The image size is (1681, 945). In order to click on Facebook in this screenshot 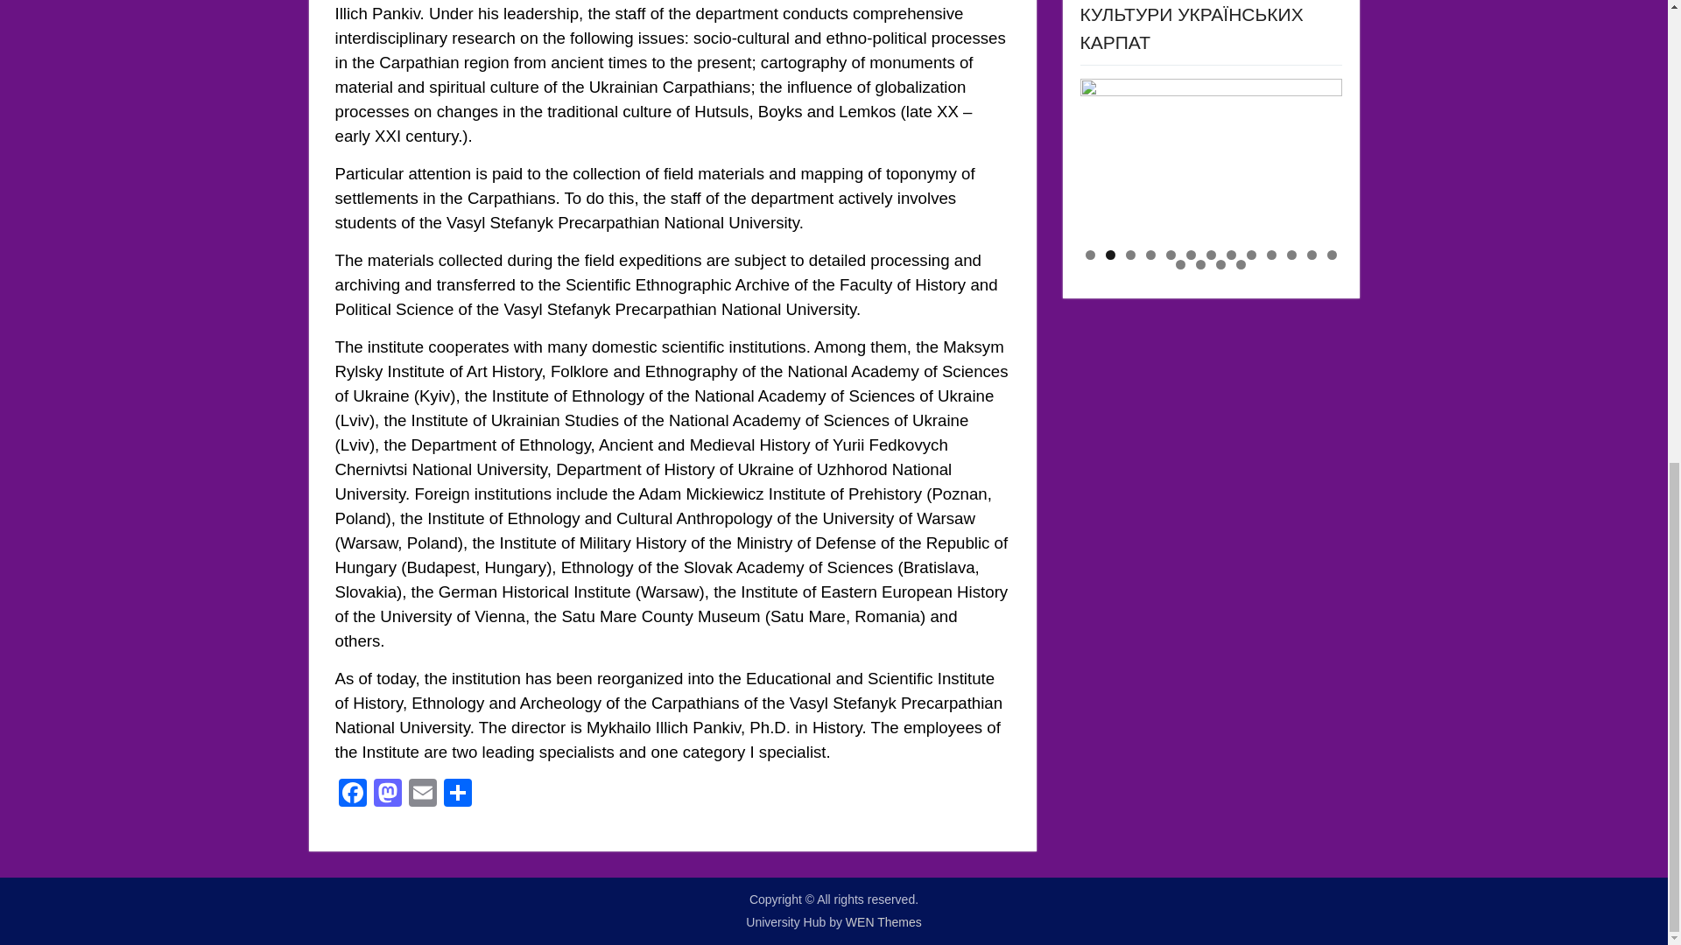, I will do `click(352, 794)`.